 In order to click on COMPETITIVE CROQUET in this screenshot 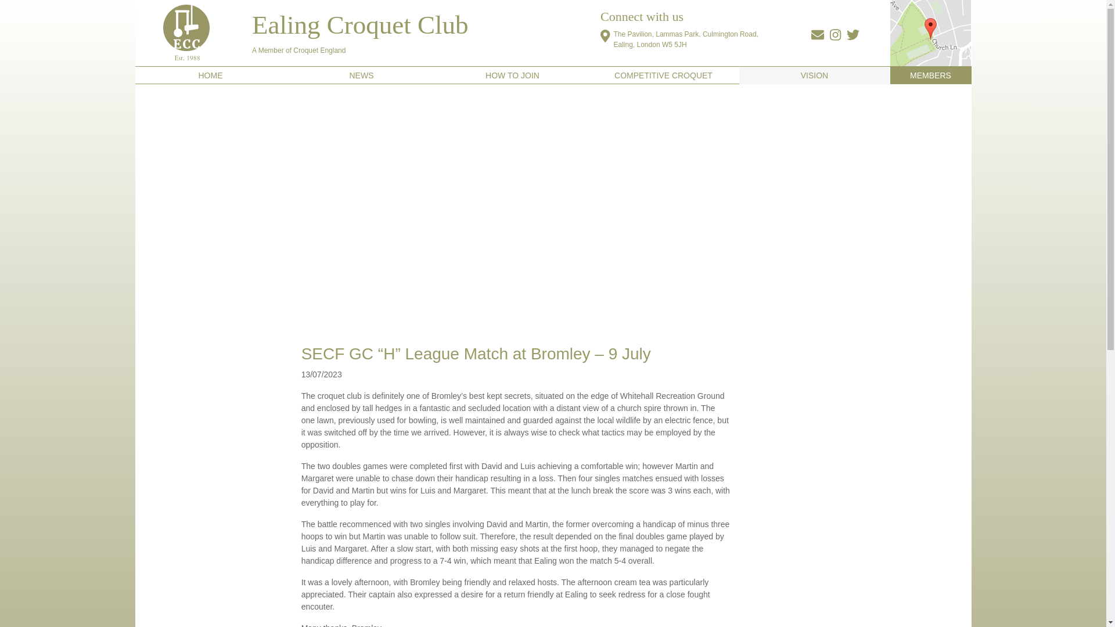, I will do `click(663, 75)`.